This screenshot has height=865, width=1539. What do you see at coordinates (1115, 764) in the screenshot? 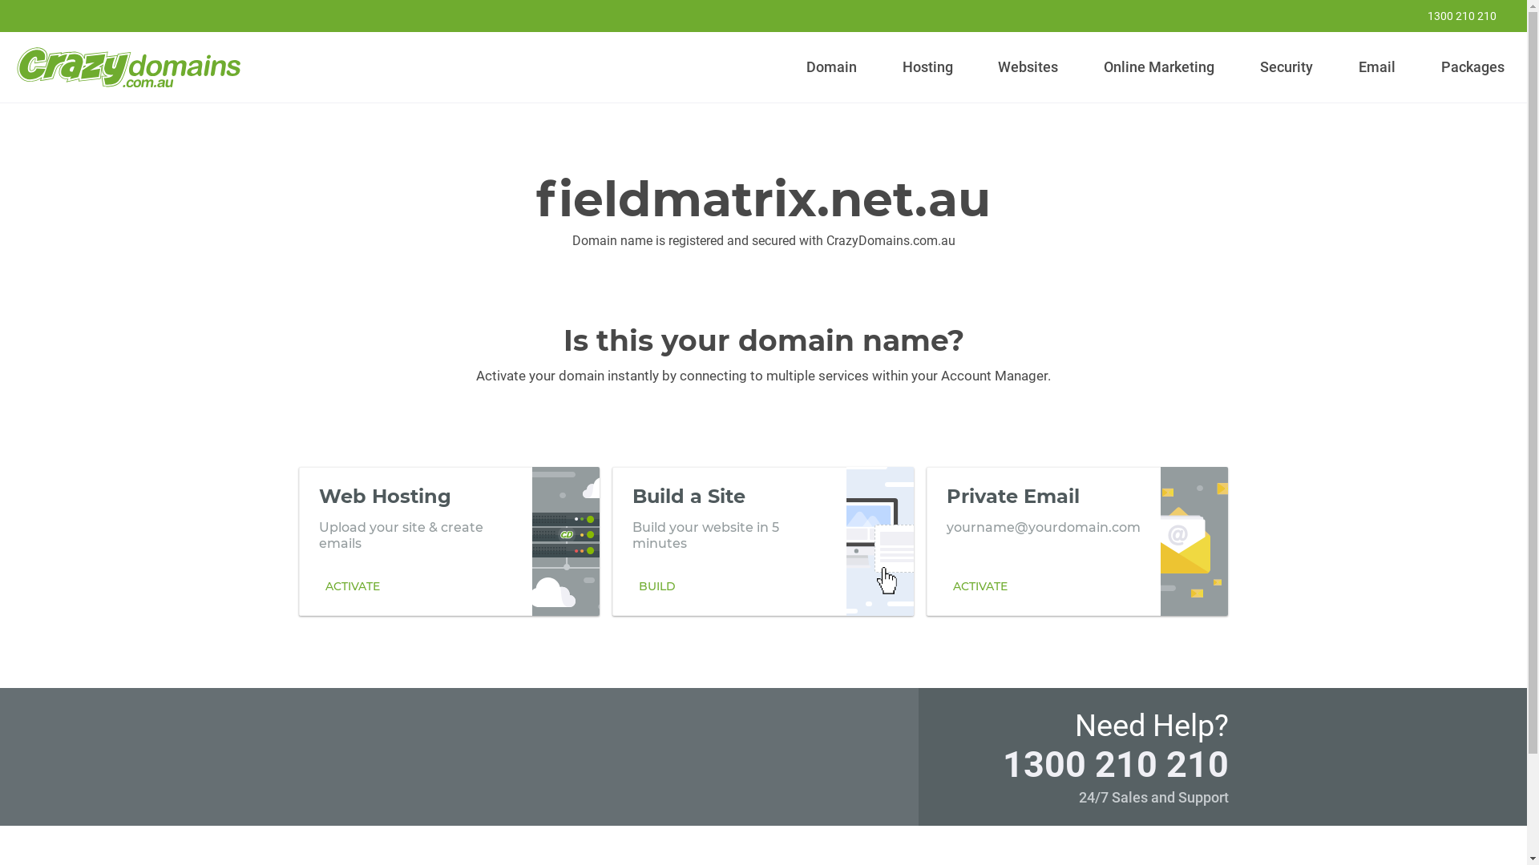
I see `1300 210 210` at bounding box center [1115, 764].